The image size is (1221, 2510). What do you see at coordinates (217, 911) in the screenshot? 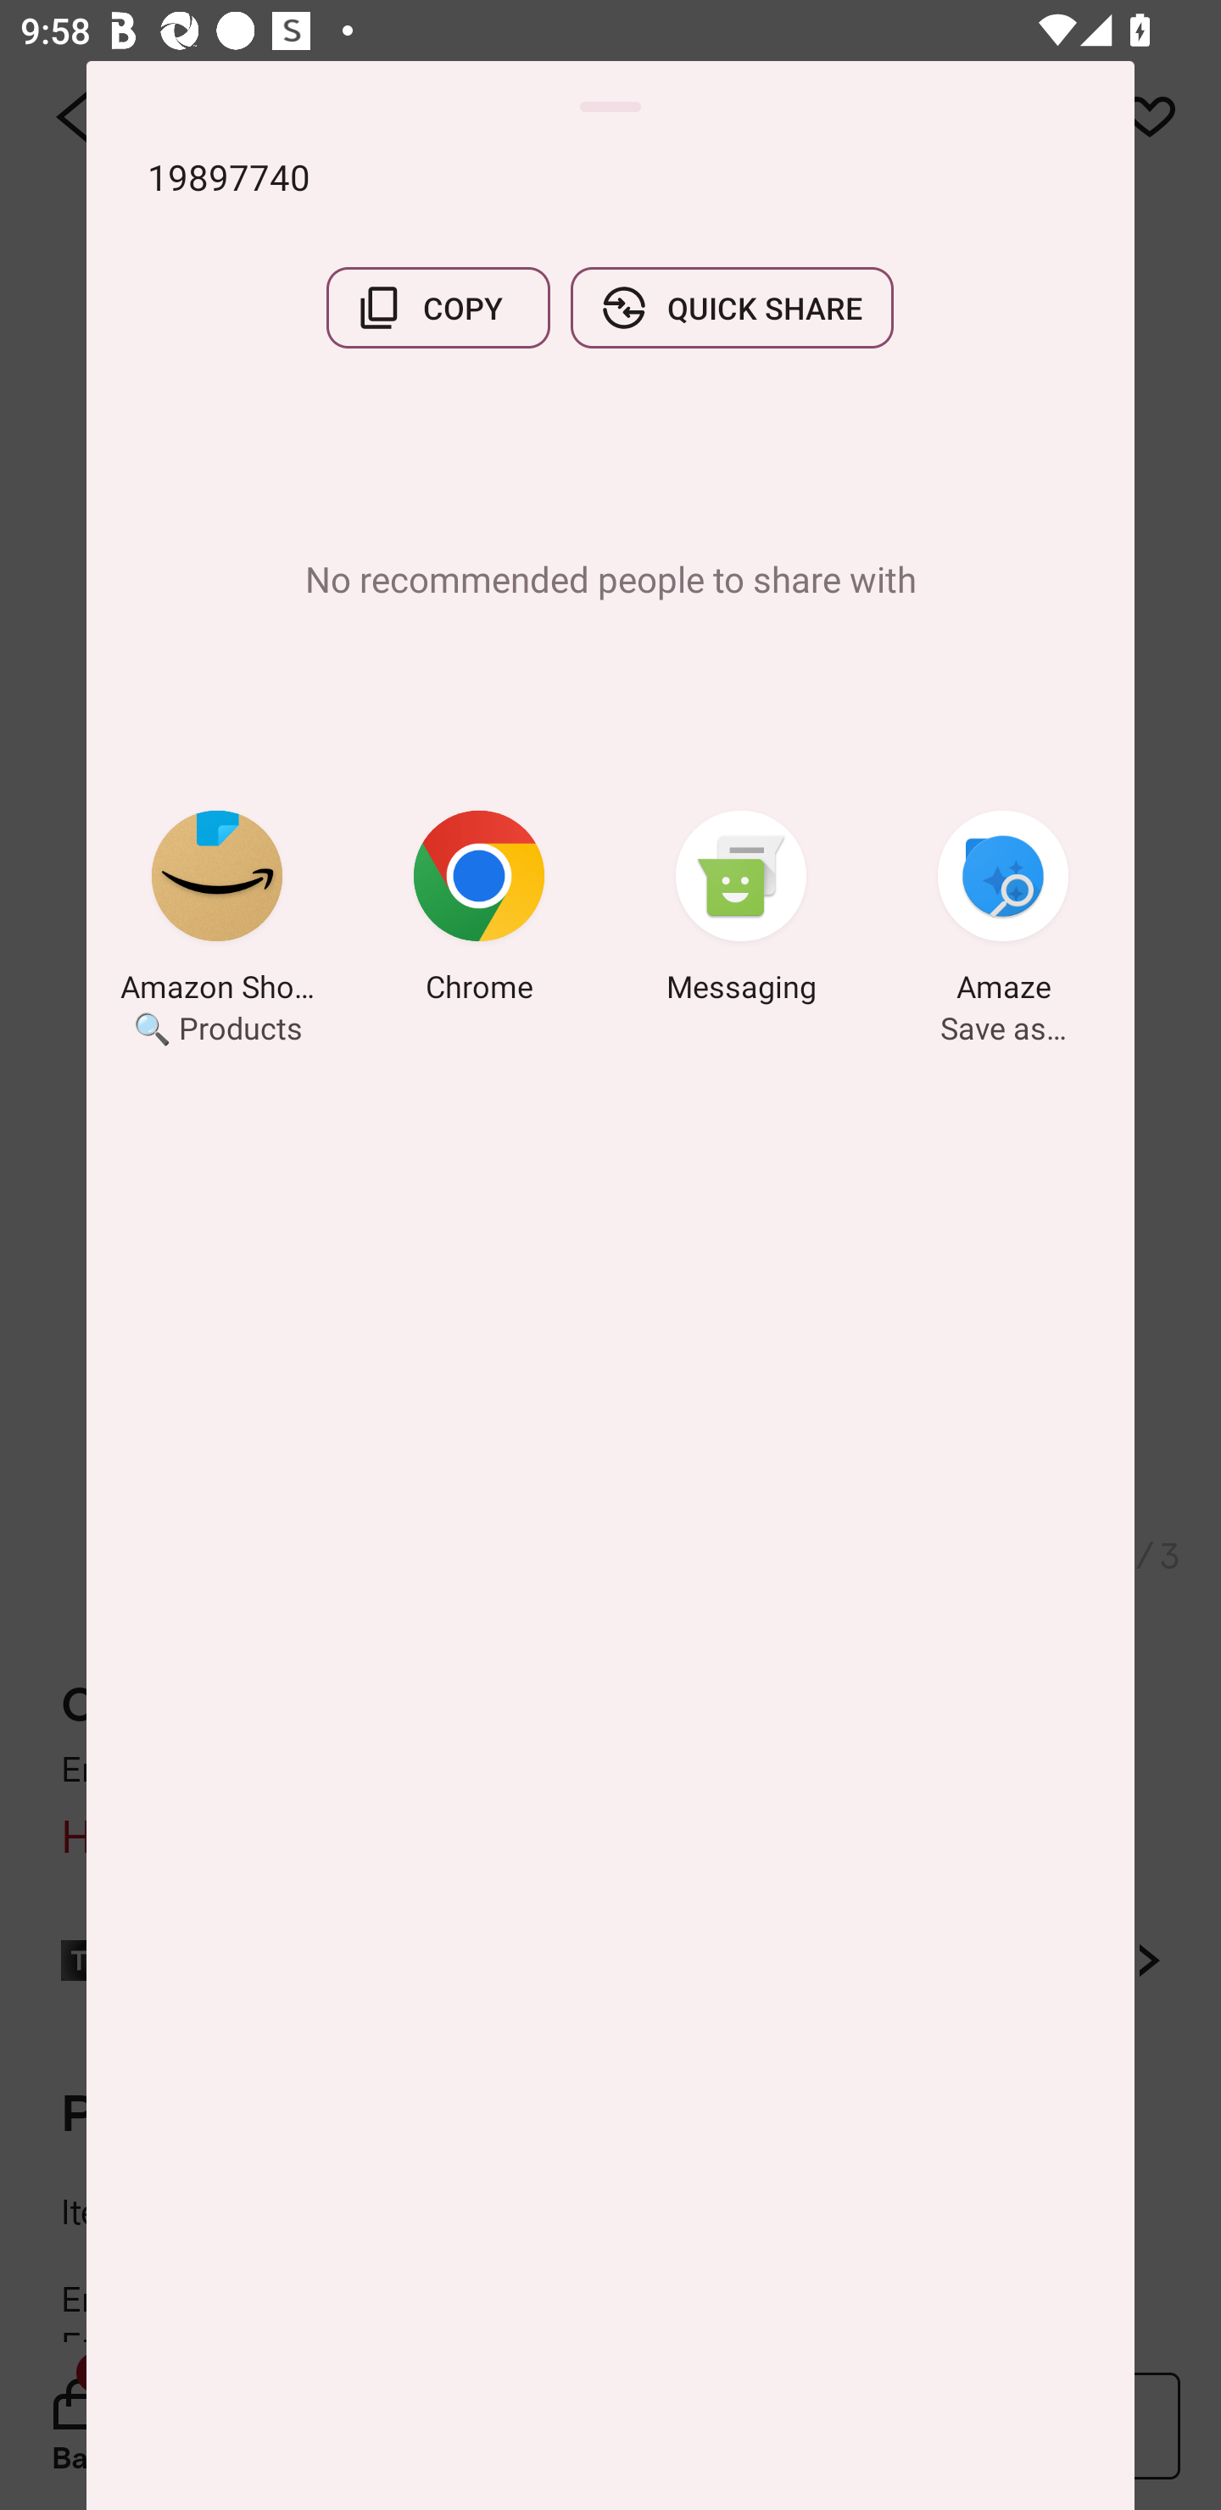
I see `Amazon Shopping 🔍 Products` at bounding box center [217, 911].